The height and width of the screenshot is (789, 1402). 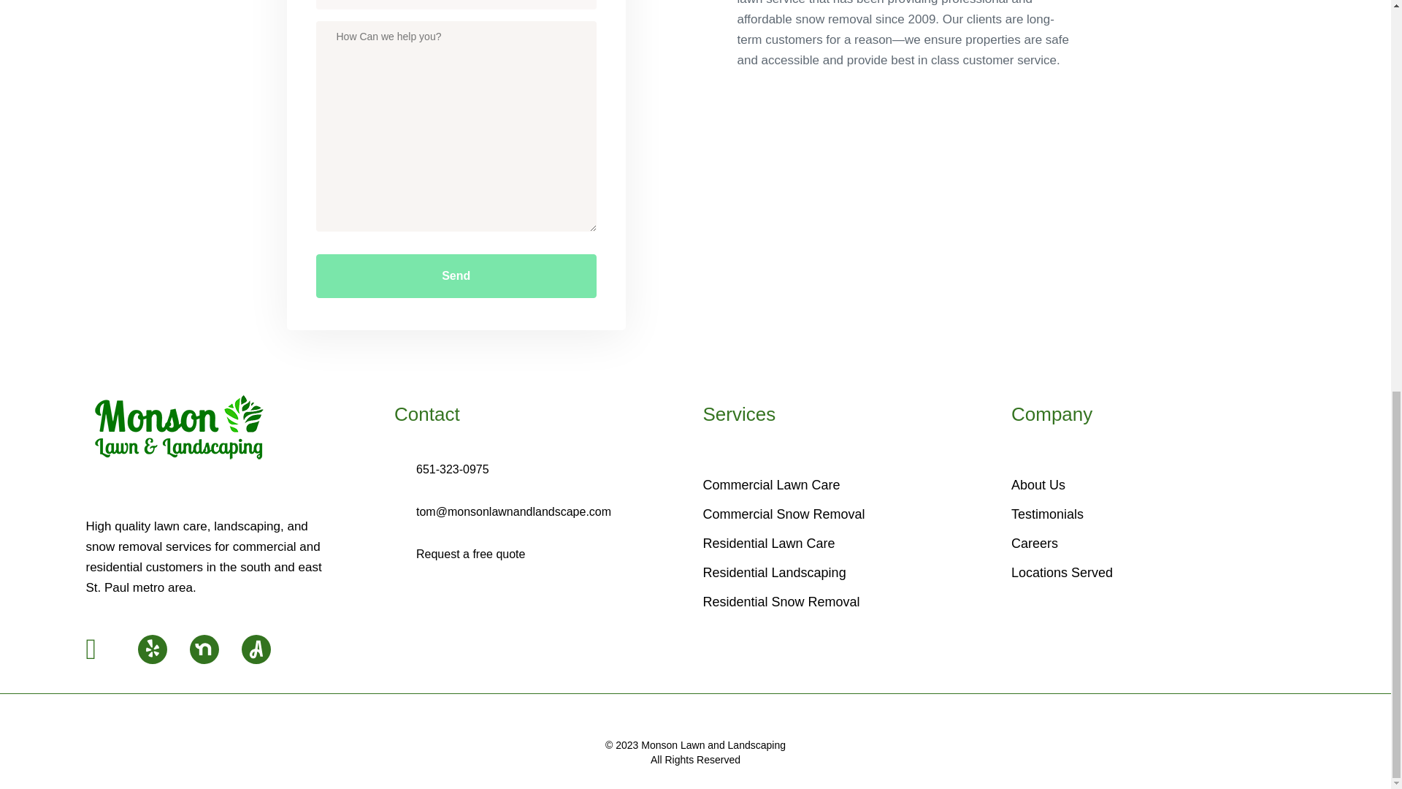 I want to click on Residential Landscaping, so click(x=849, y=573).